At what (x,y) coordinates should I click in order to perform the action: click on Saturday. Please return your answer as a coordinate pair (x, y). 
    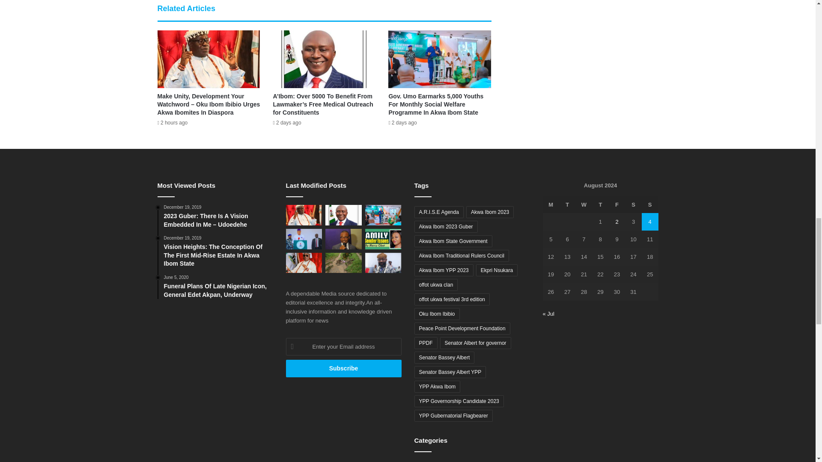
    Looking at the image, I should click on (633, 204).